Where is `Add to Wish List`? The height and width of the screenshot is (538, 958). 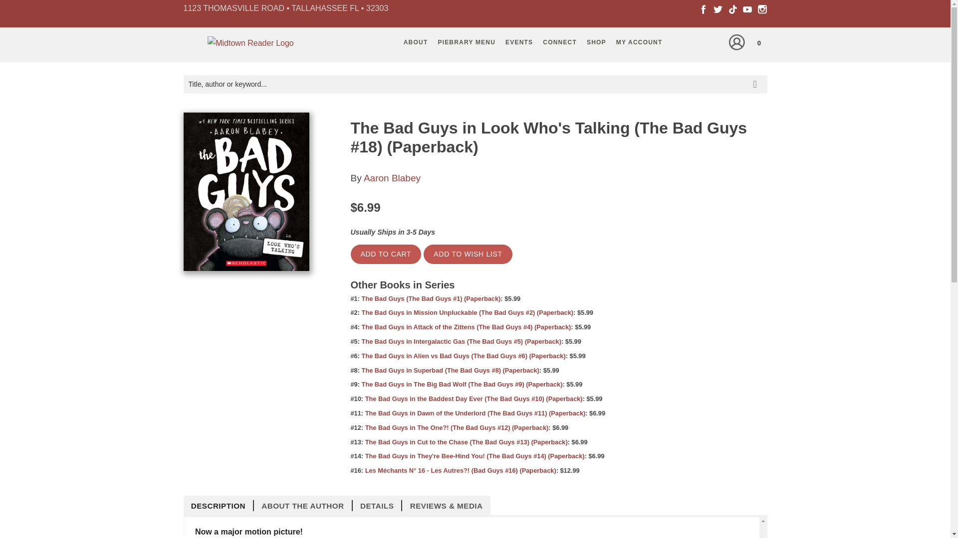
Add to Wish List is located at coordinates (467, 254).